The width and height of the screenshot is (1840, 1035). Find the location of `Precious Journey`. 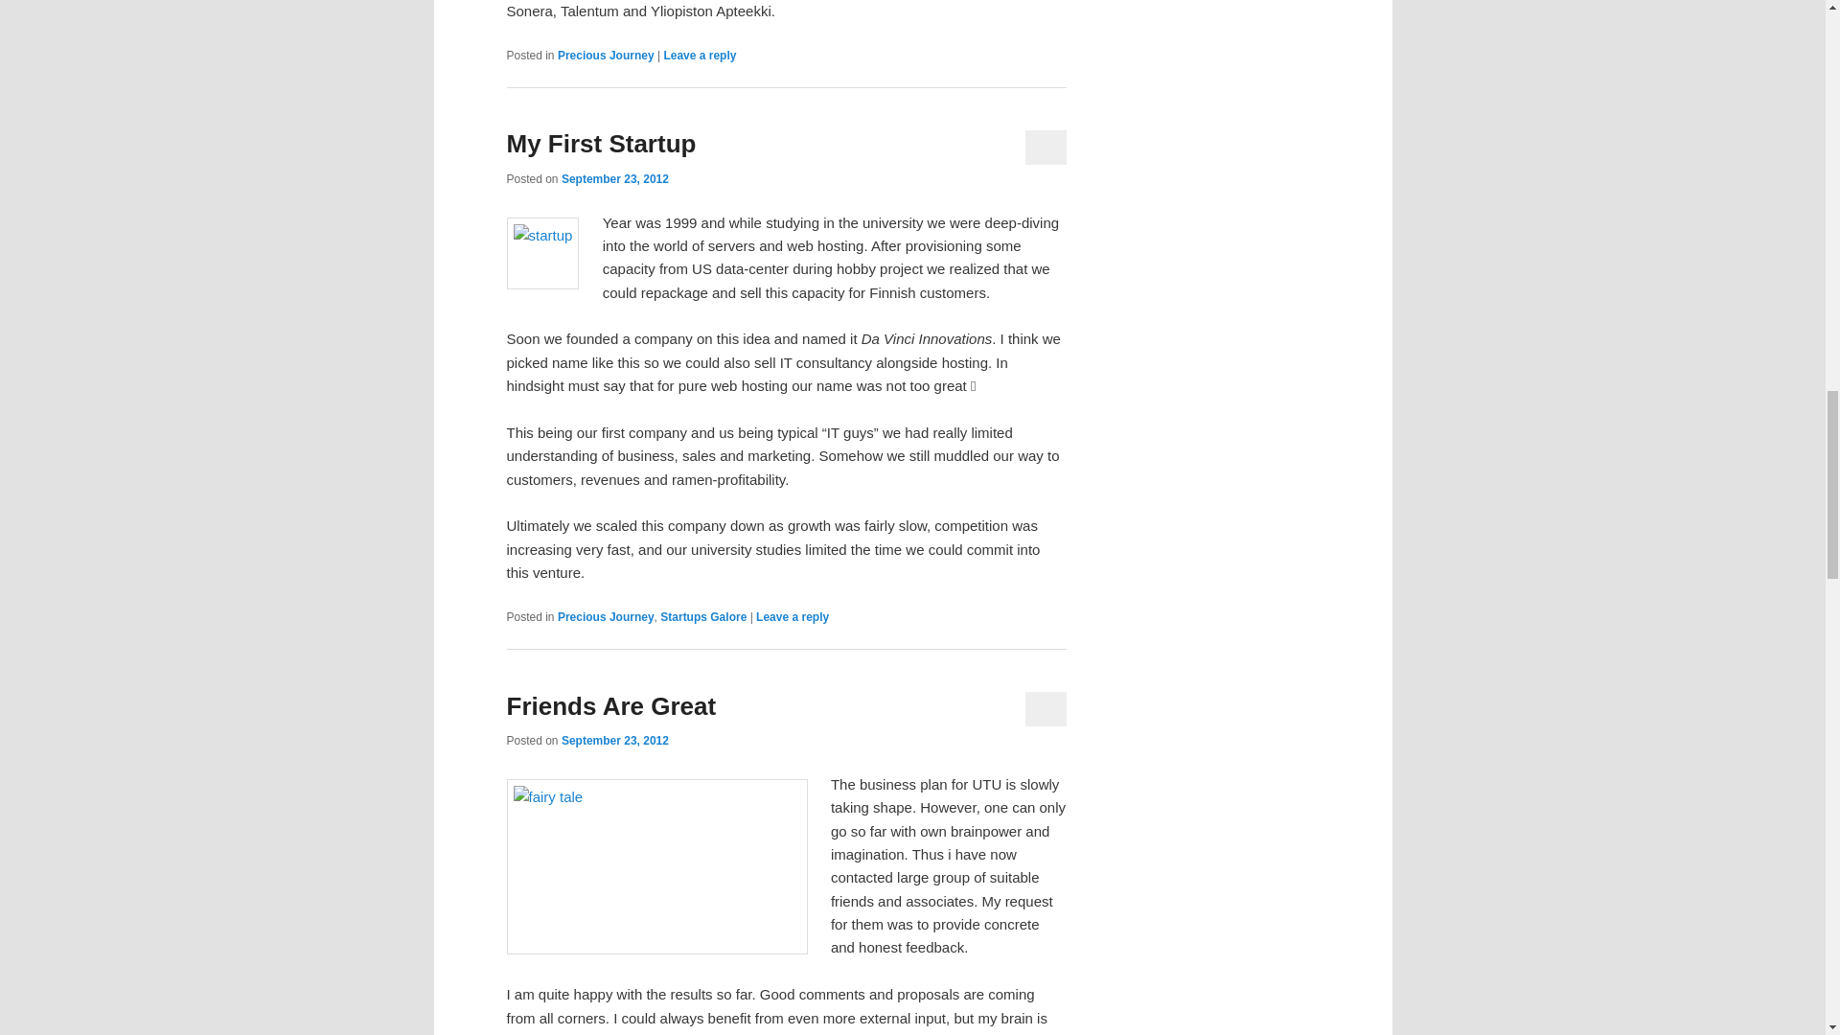

Precious Journey is located at coordinates (606, 617).